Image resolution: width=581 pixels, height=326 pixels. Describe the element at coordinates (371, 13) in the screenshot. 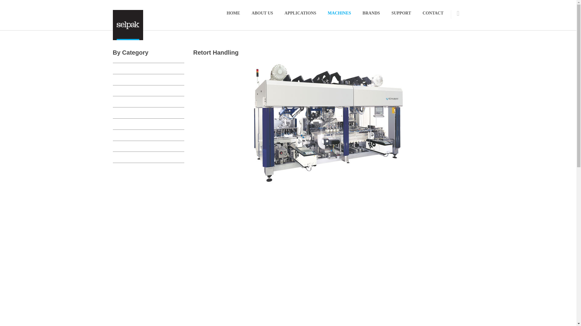

I see `BRANDS` at that location.